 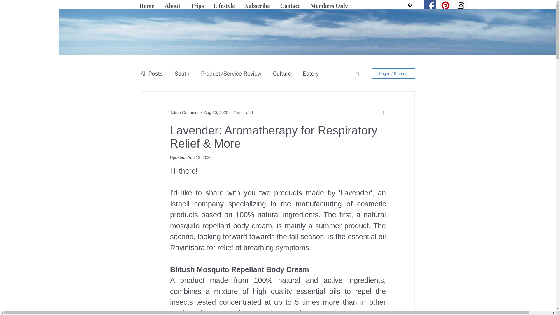 I want to click on Eatery, so click(x=311, y=73).